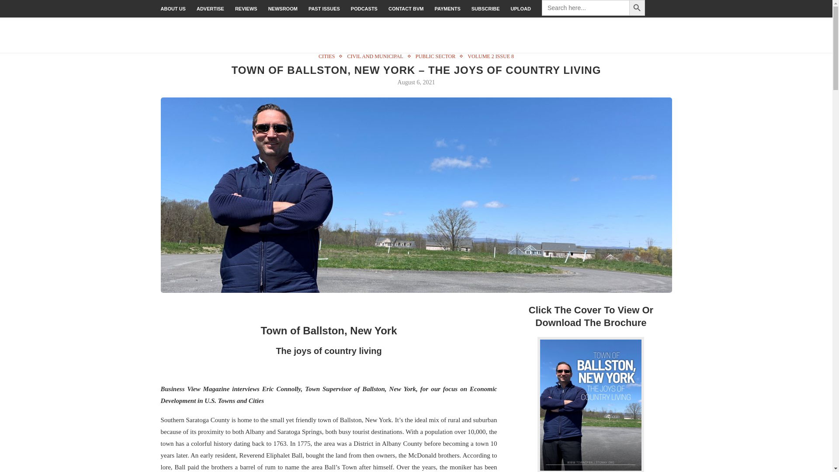 The image size is (839, 472). Describe the element at coordinates (283, 9) in the screenshot. I see `NEWSROOM` at that location.